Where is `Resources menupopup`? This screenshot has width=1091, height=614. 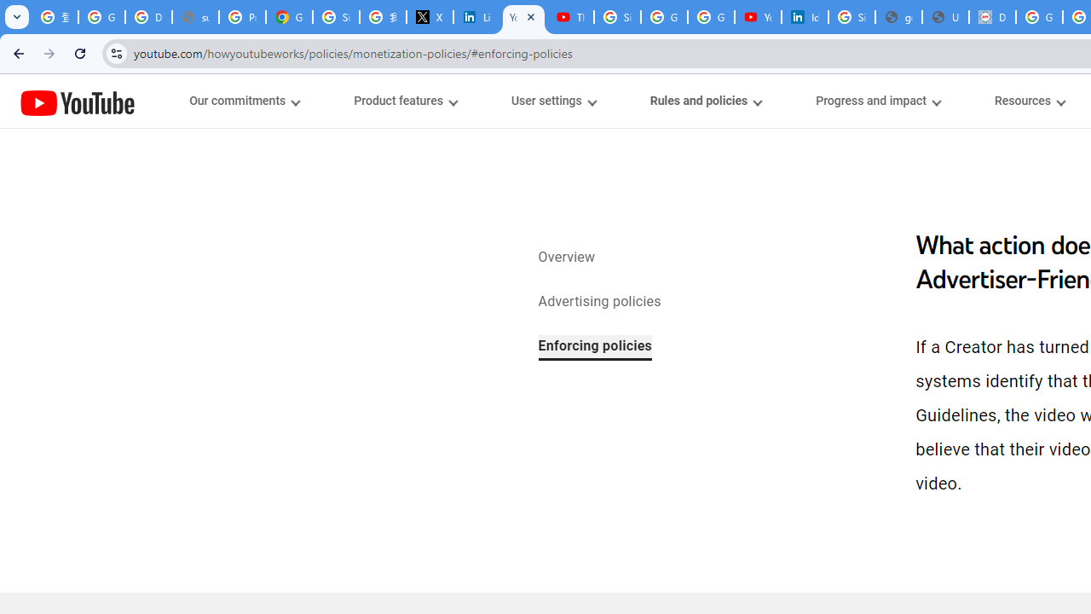
Resources menupopup is located at coordinates (1030, 101).